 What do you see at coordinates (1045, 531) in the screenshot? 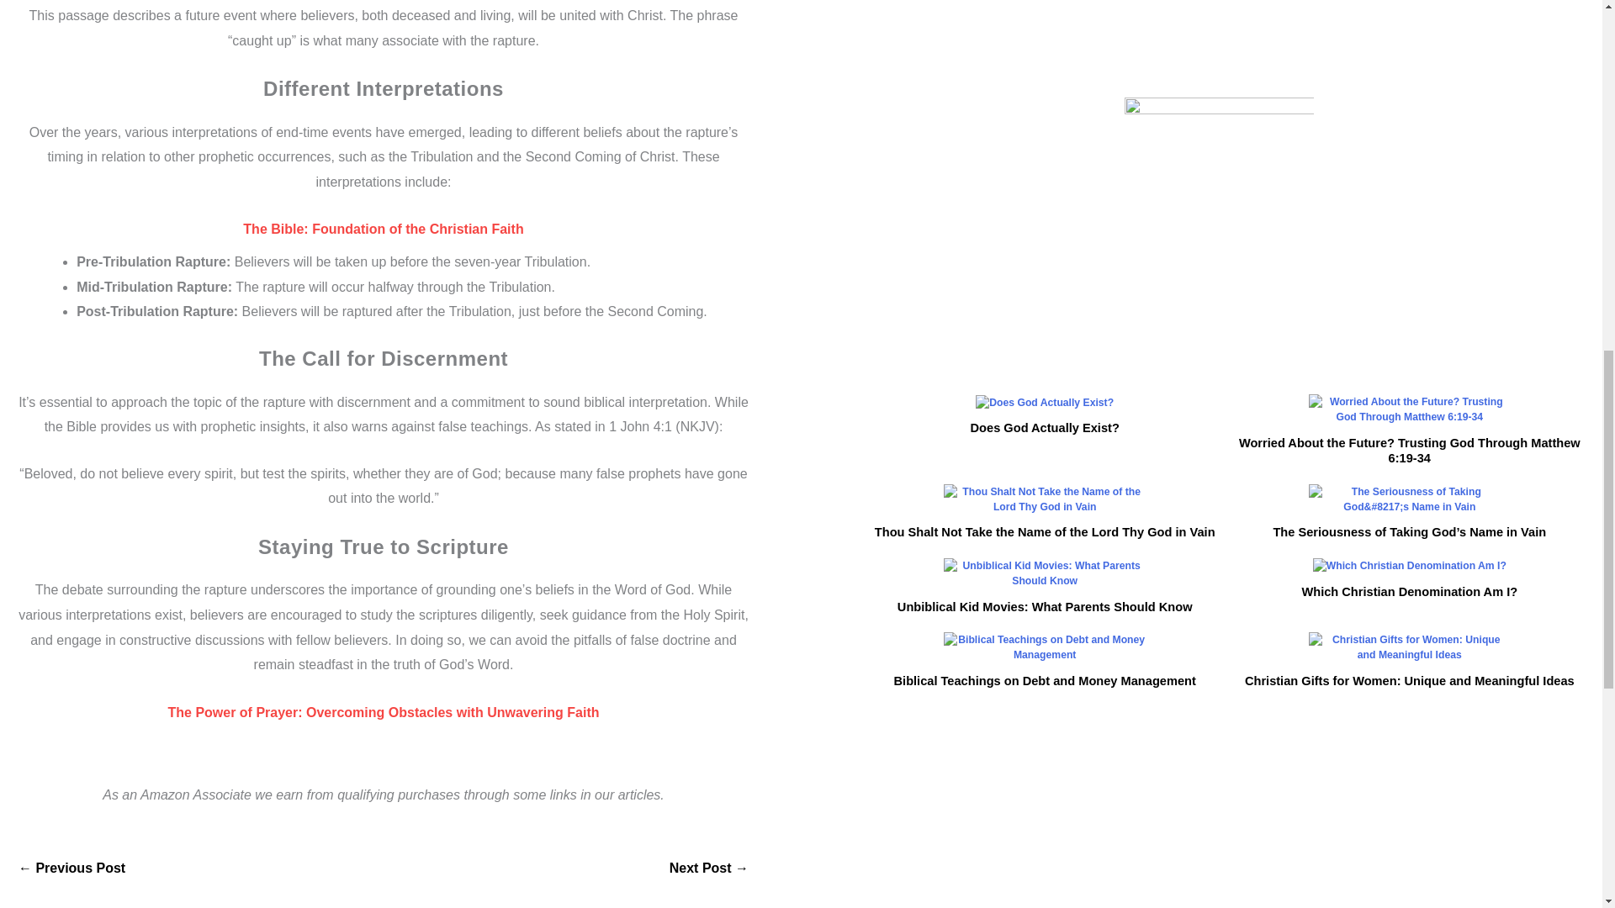
I see `Thou Shalt Not Take the Name of the Lord Thy God in Vain` at bounding box center [1045, 531].